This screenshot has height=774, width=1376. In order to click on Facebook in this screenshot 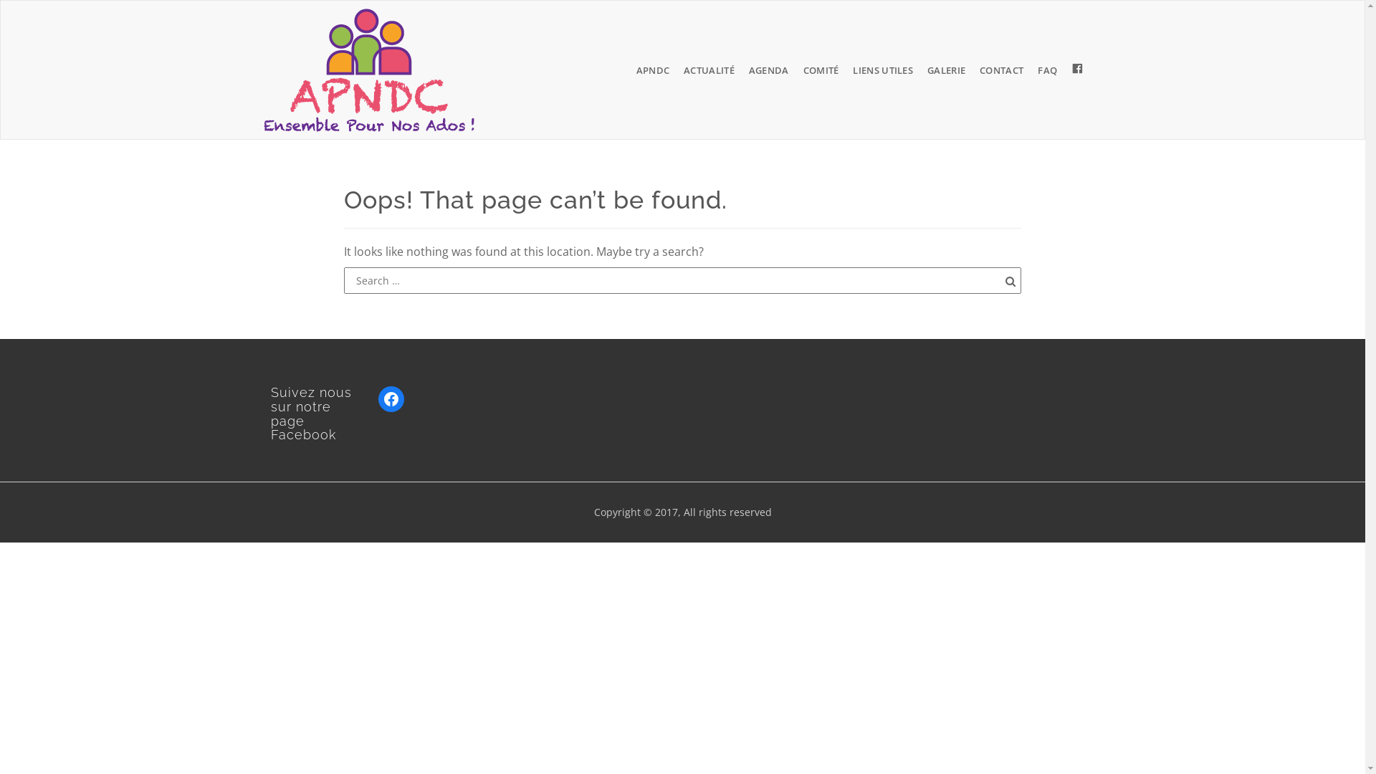, I will do `click(391, 399)`.